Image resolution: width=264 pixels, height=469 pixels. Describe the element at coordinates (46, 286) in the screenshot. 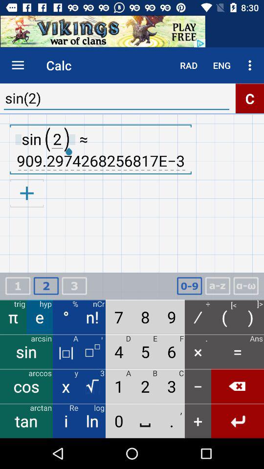

I see `go to calculater` at that location.